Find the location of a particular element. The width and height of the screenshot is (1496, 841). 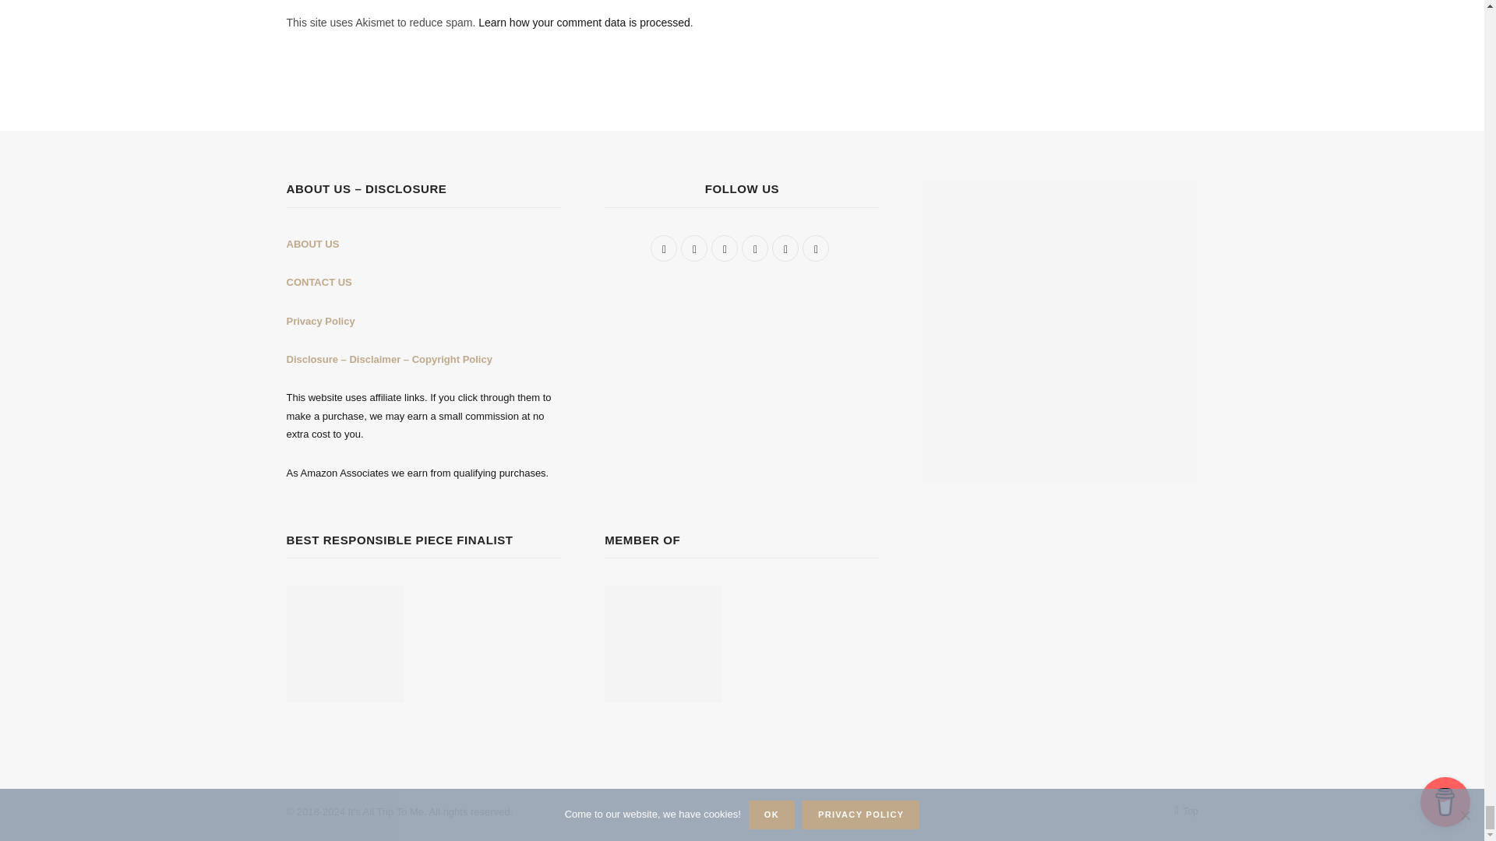

MEMBER OF is located at coordinates (662, 643).